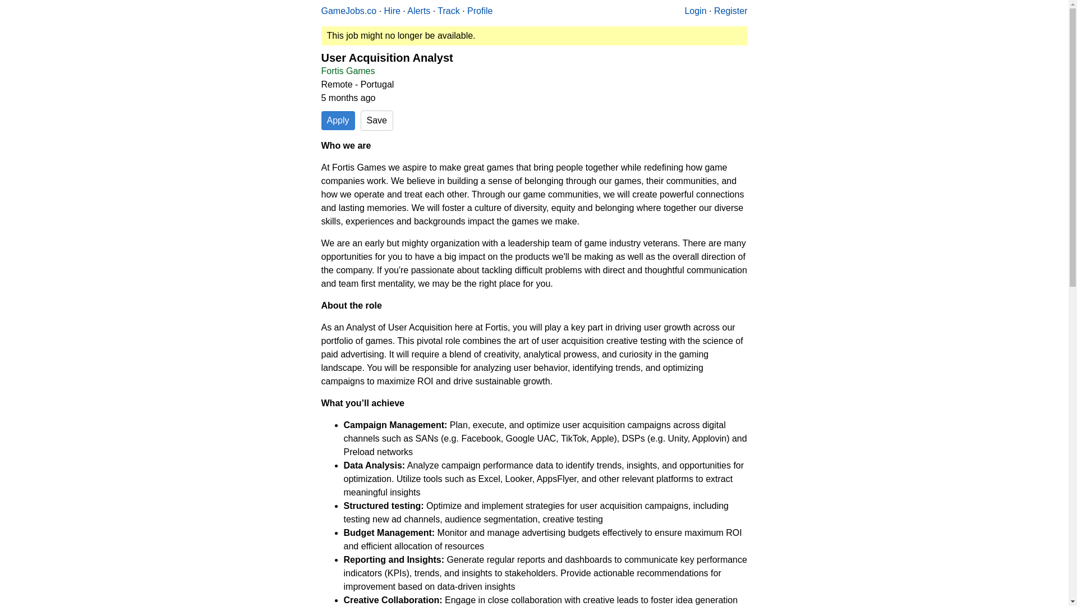  Describe the element at coordinates (357, 84) in the screenshot. I see `Remote - Portugal` at that location.